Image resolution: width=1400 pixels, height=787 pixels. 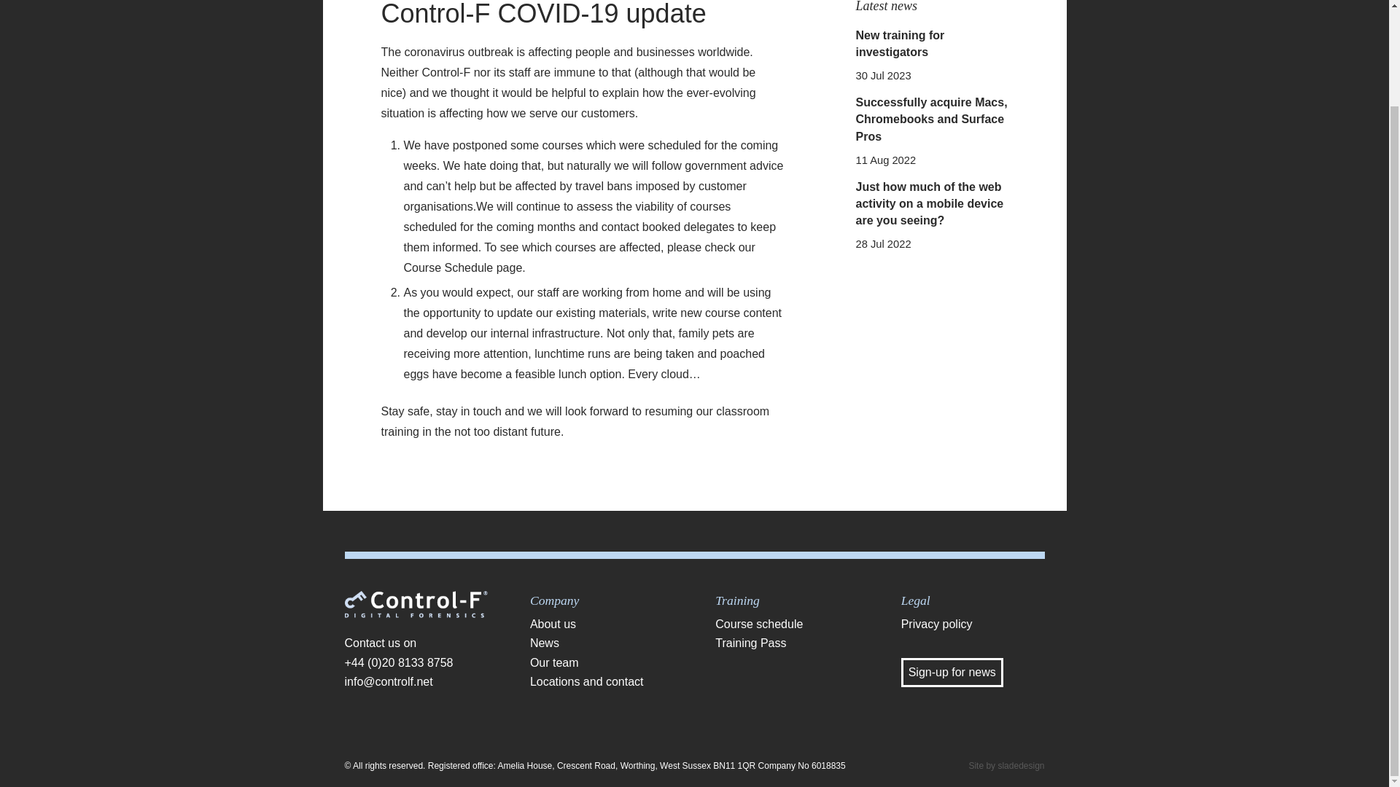 What do you see at coordinates (900, 43) in the screenshot?
I see `Read: New training for investigators` at bounding box center [900, 43].